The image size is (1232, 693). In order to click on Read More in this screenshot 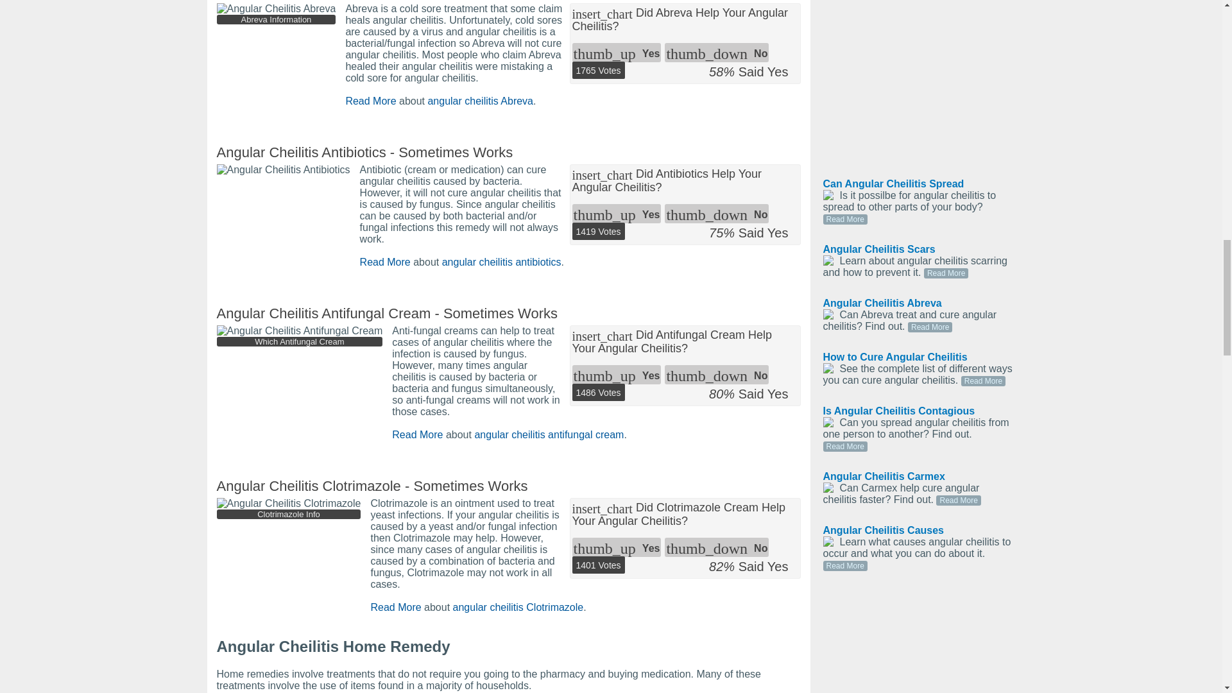, I will do `click(385, 262)`.